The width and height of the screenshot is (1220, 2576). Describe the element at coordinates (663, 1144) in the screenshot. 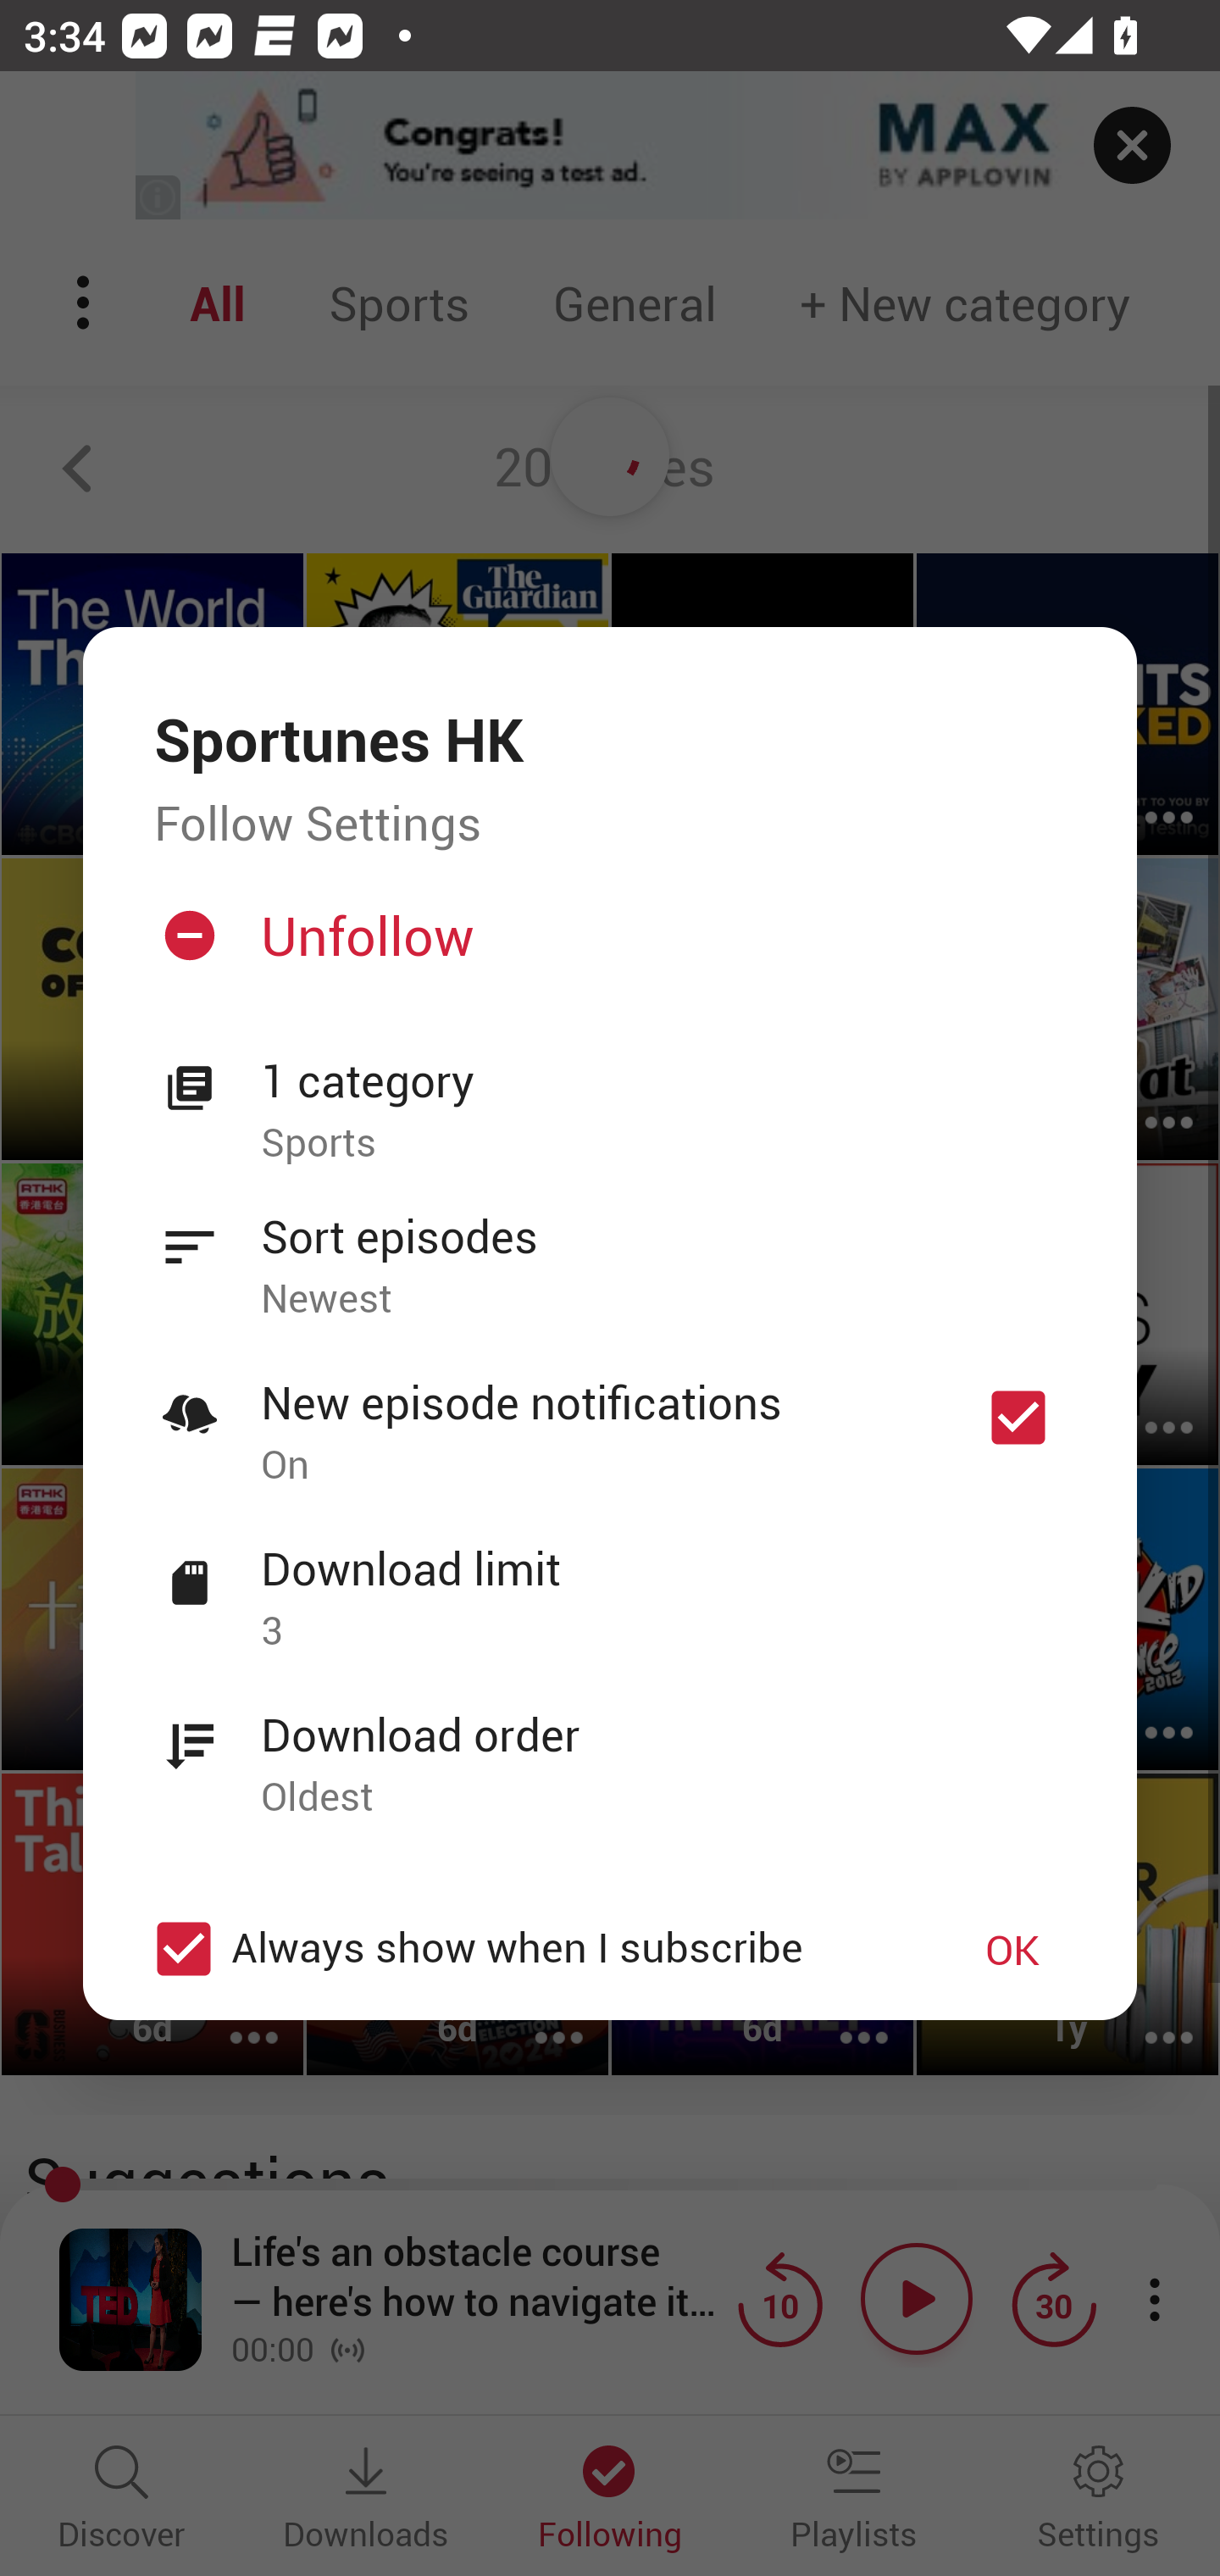

I see `Sports` at that location.